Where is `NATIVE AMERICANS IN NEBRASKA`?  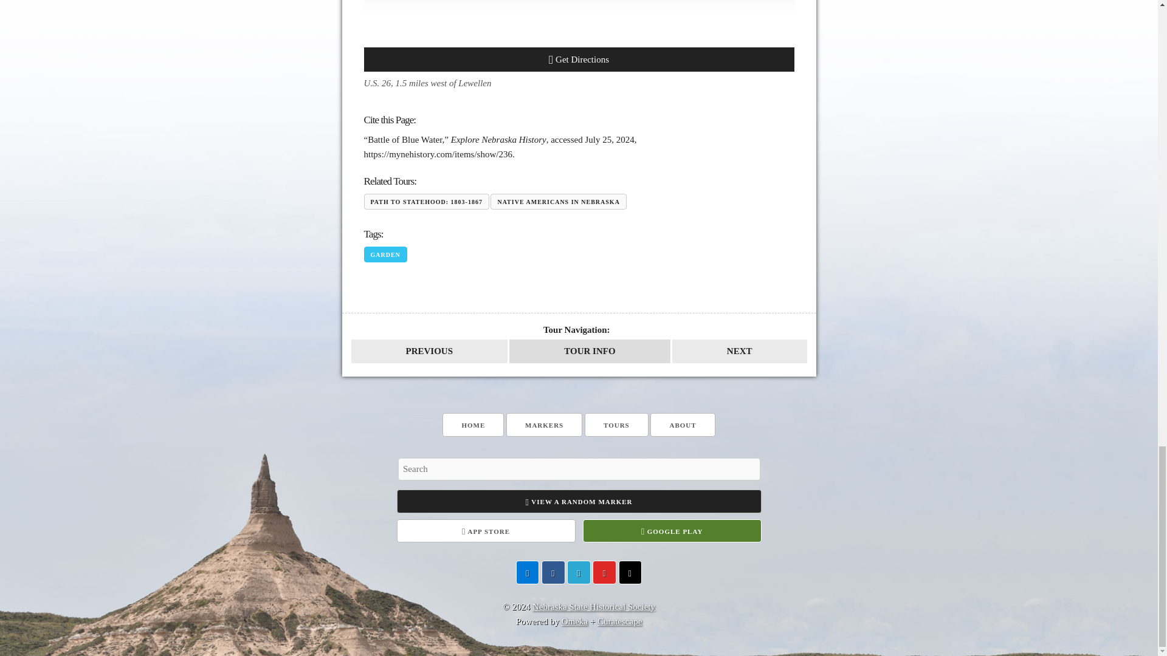
NATIVE AMERICANS IN NEBRASKA is located at coordinates (558, 201).